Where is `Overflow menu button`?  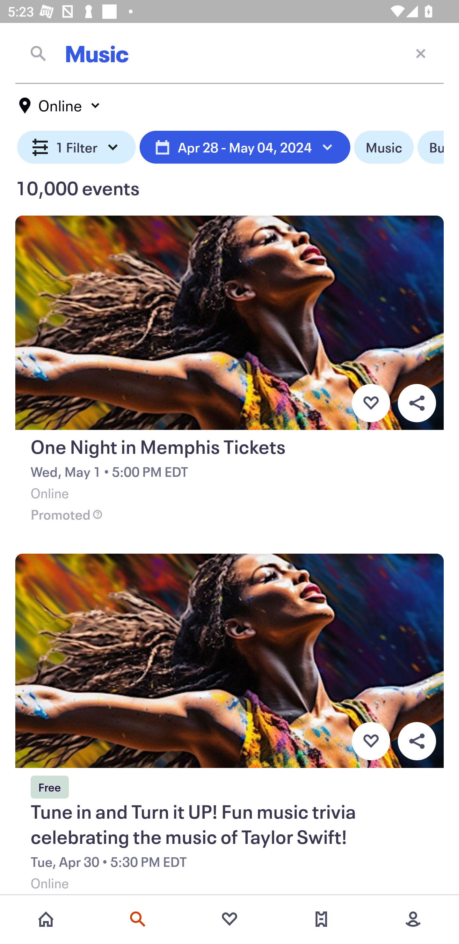 Overflow menu button is located at coordinates (417, 403).